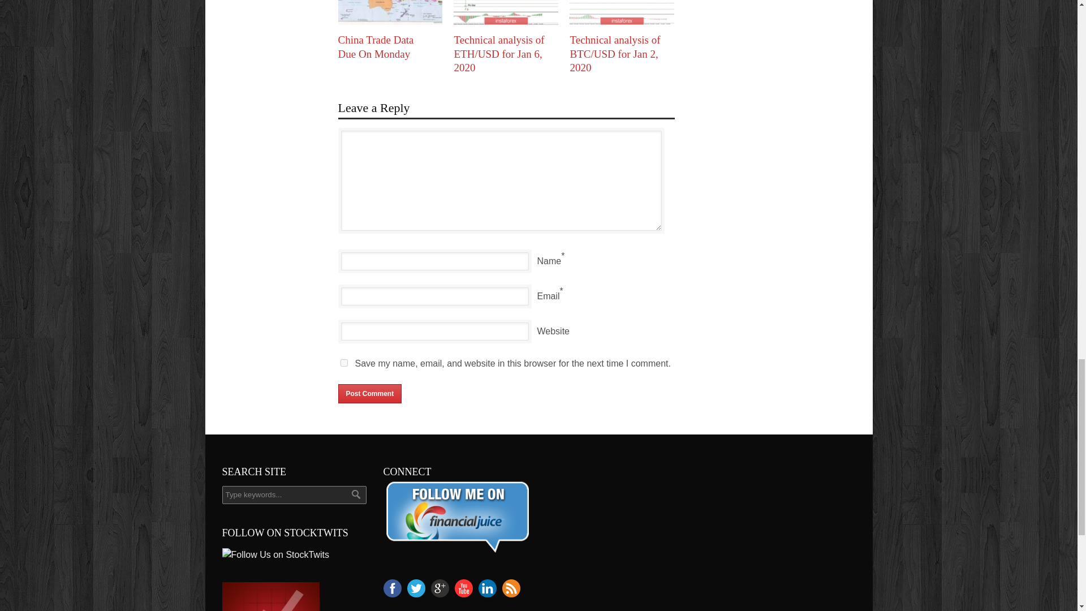 The image size is (1086, 611). Describe the element at coordinates (344, 363) in the screenshot. I see `yes` at that location.